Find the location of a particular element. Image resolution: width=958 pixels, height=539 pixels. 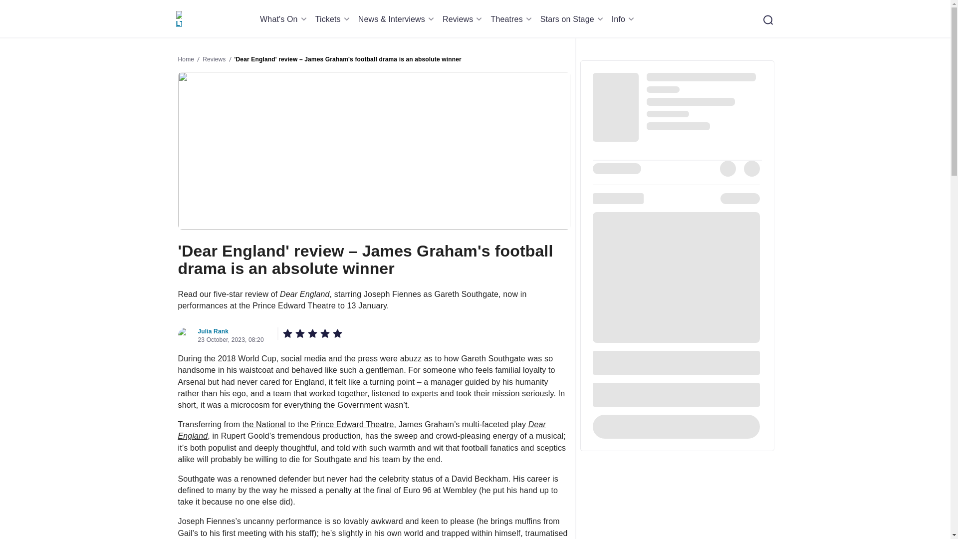

Tickets is located at coordinates (334, 19).